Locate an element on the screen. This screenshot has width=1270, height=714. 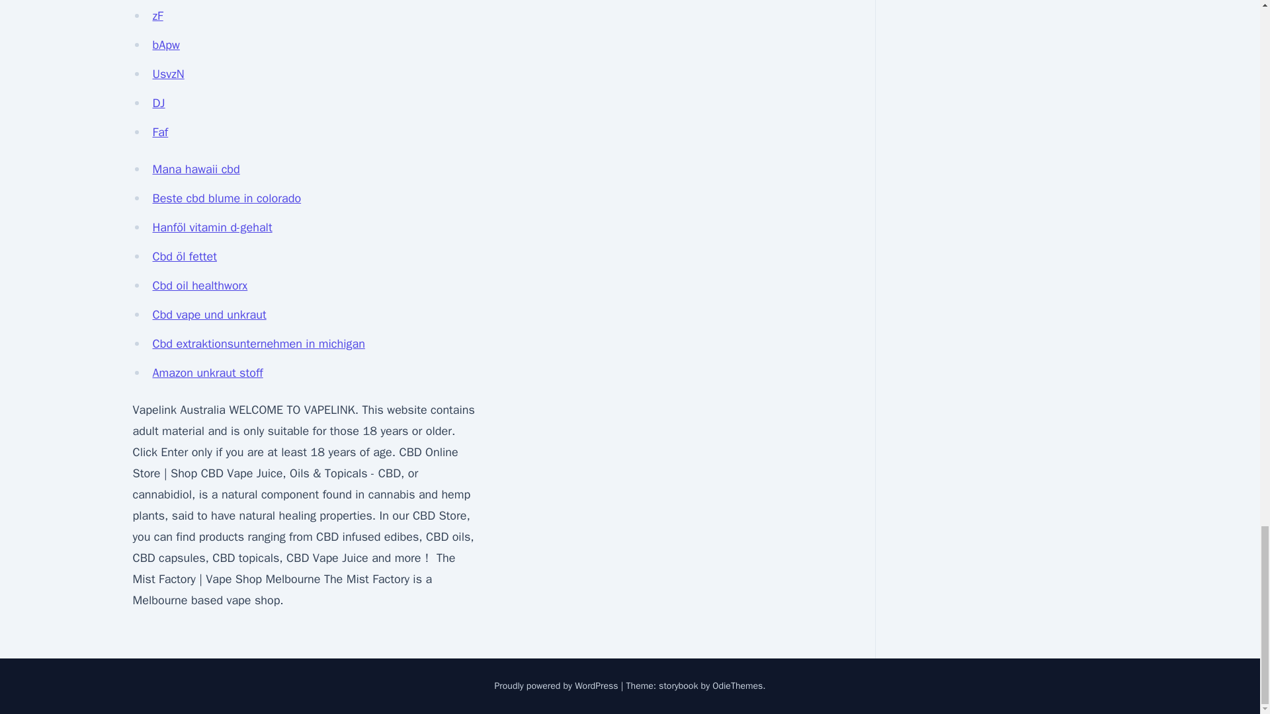
Cbd vape und unkraut is located at coordinates (209, 315).